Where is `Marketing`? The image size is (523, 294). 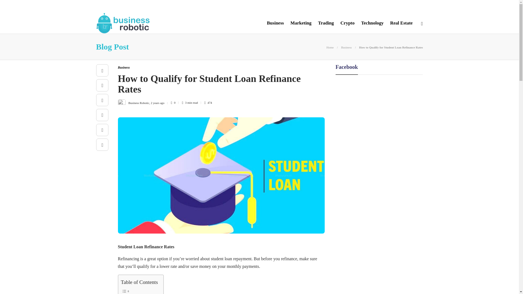
Marketing is located at coordinates (301, 23).